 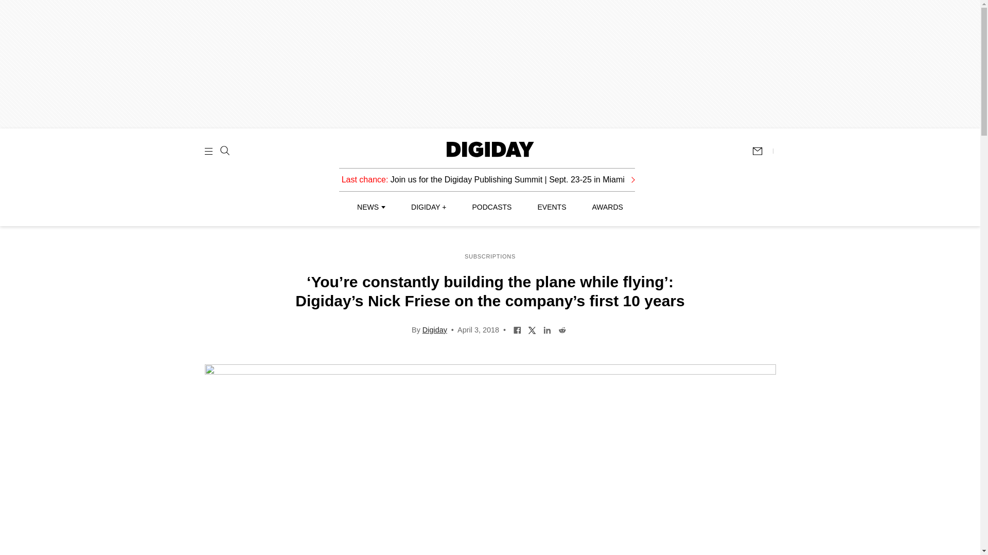 What do you see at coordinates (532, 329) in the screenshot?
I see `Share on Twitter` at bounding box center [532, 329].